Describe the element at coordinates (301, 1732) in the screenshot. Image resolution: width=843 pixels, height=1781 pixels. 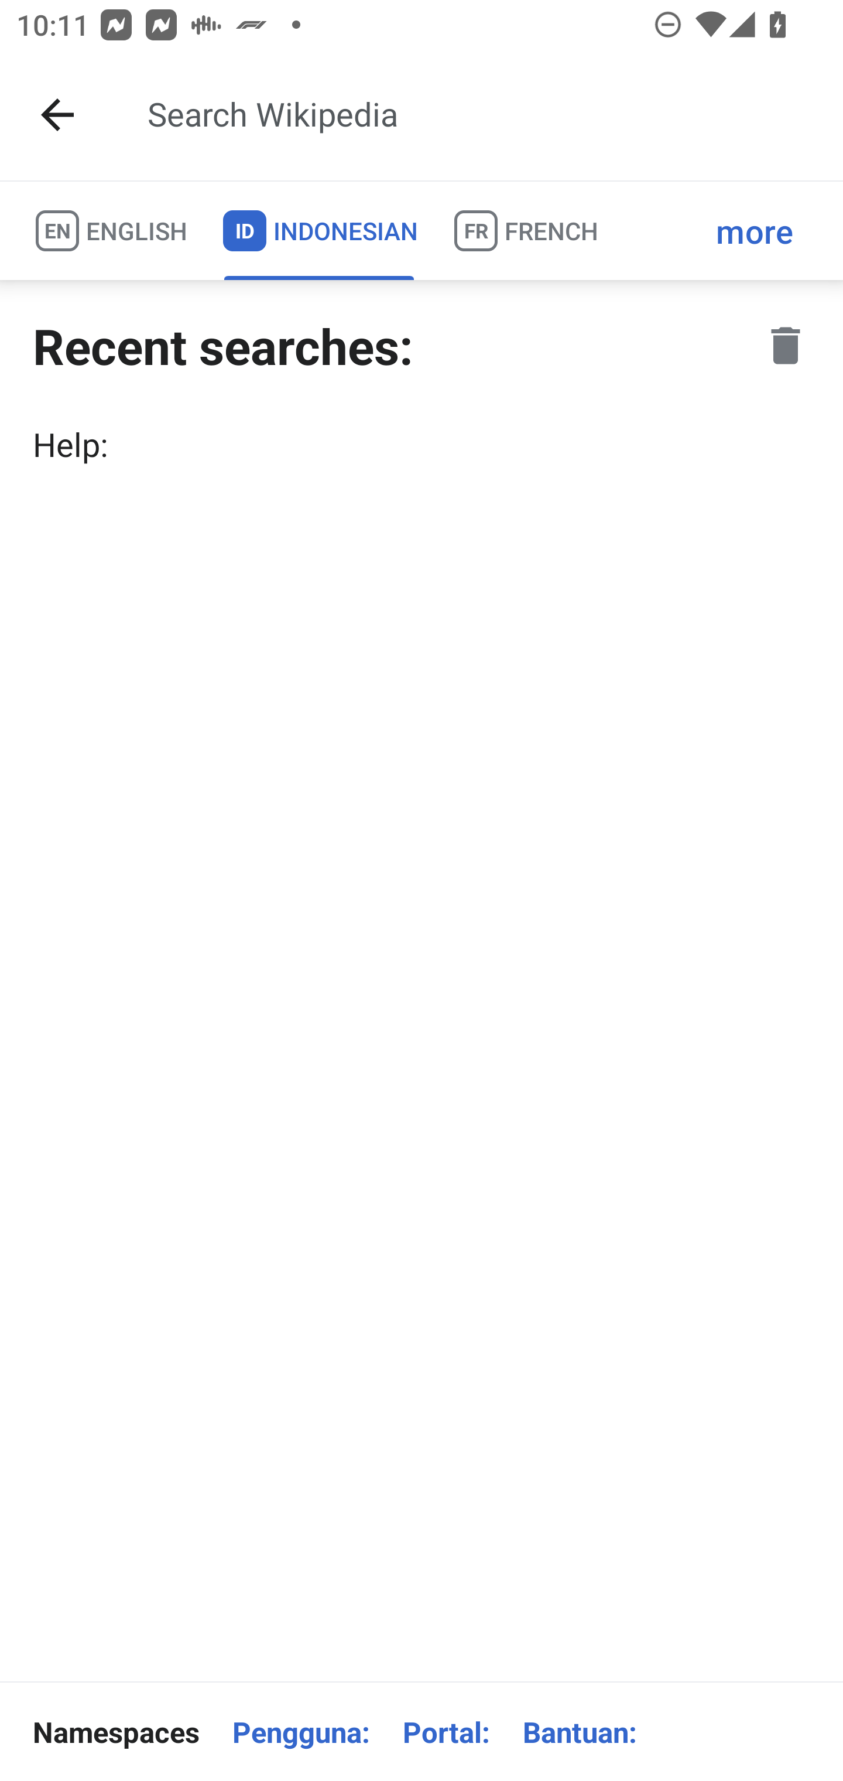
I see `Pengguna:` at that location.